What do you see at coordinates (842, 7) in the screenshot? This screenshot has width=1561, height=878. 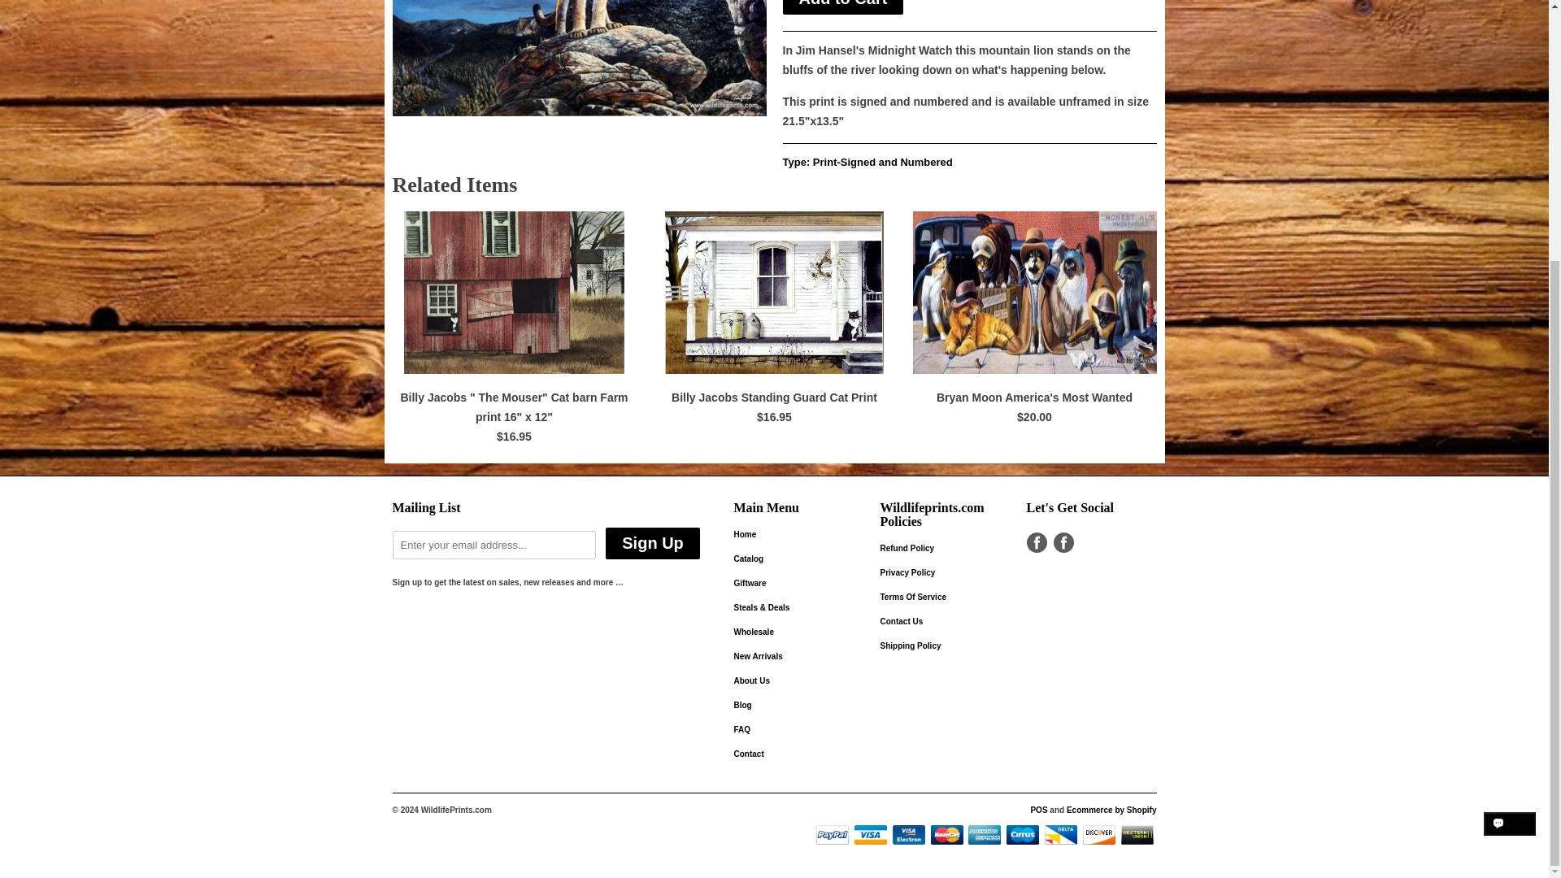 I see `Add to Cart` at bounding box center [842, 7].